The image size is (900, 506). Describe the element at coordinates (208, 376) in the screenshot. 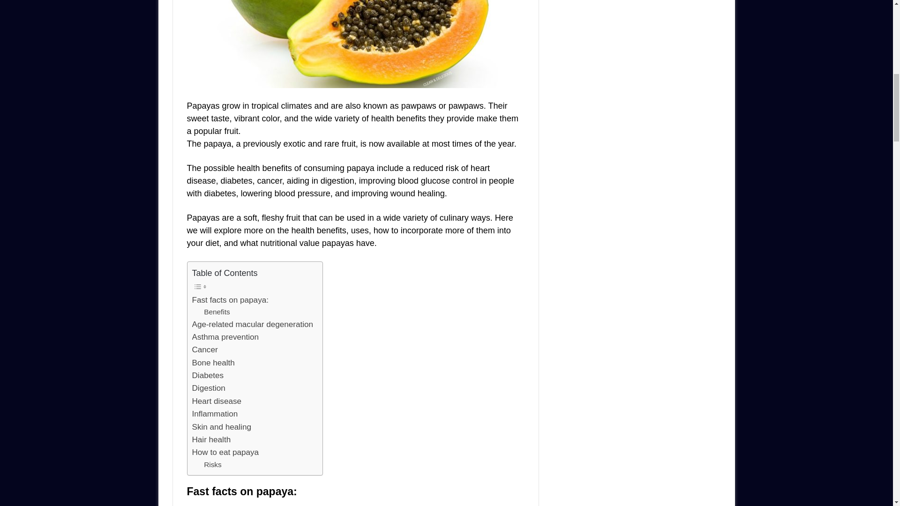

I see `Diabetes` at that location.